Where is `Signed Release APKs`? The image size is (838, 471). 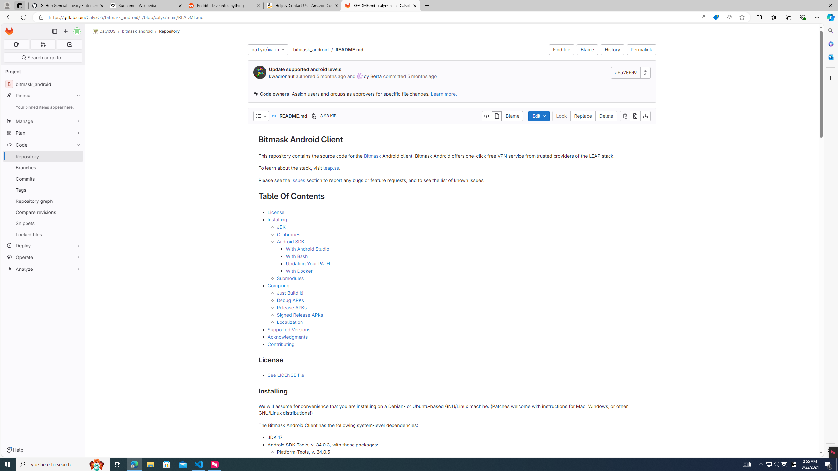 Signed Release APKs is located at coordinates (300, 315).